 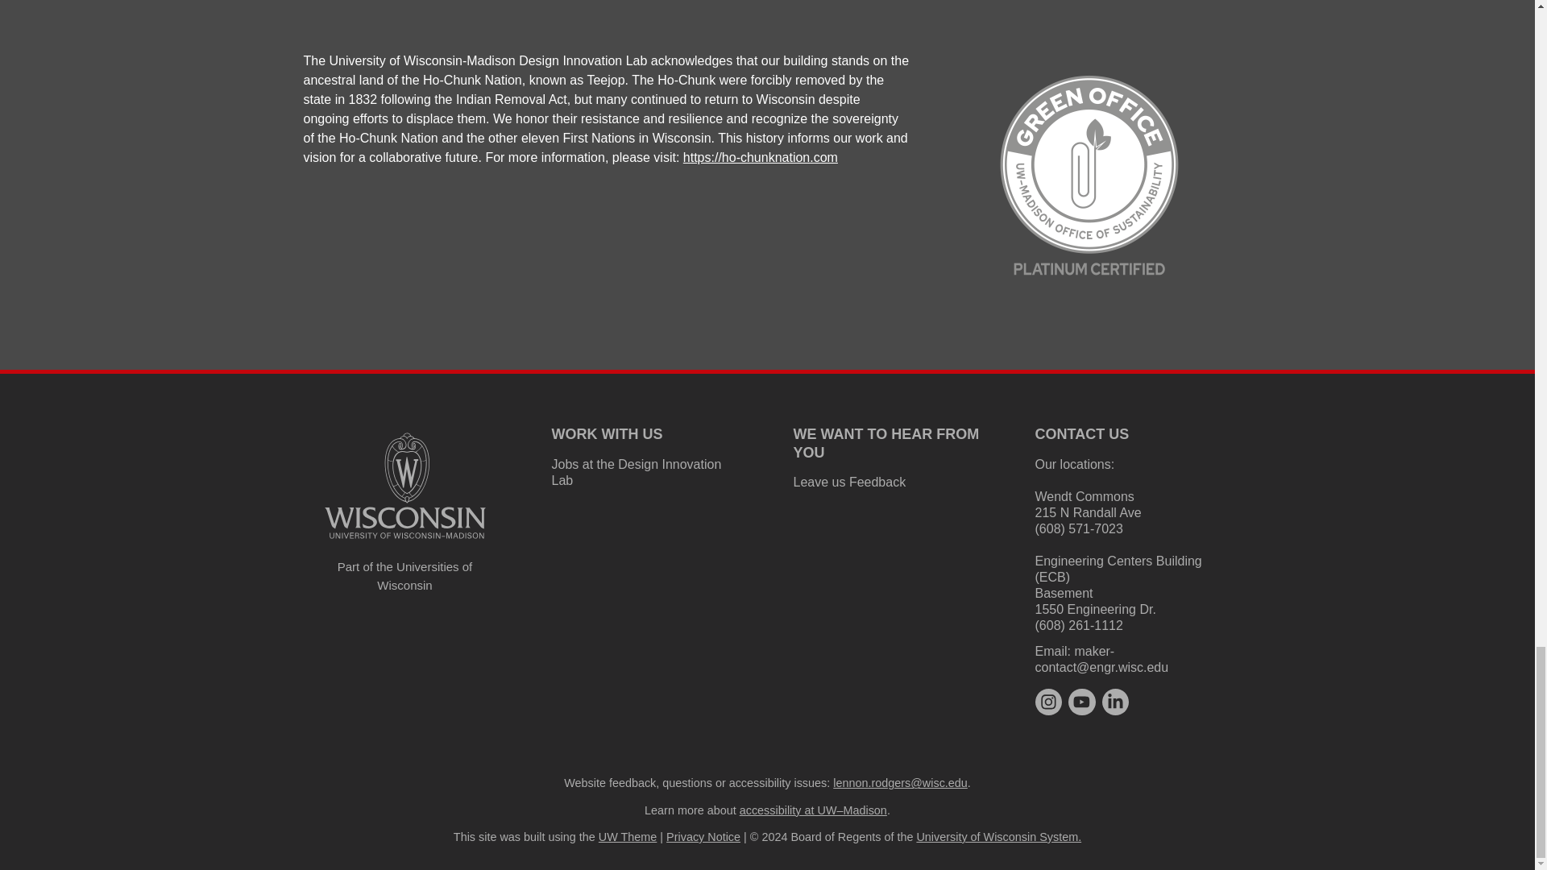 What do you see at coordinates (848, 482) in the screenshot?
I see `Leave us Feedback` at bounding box center [848, 482].